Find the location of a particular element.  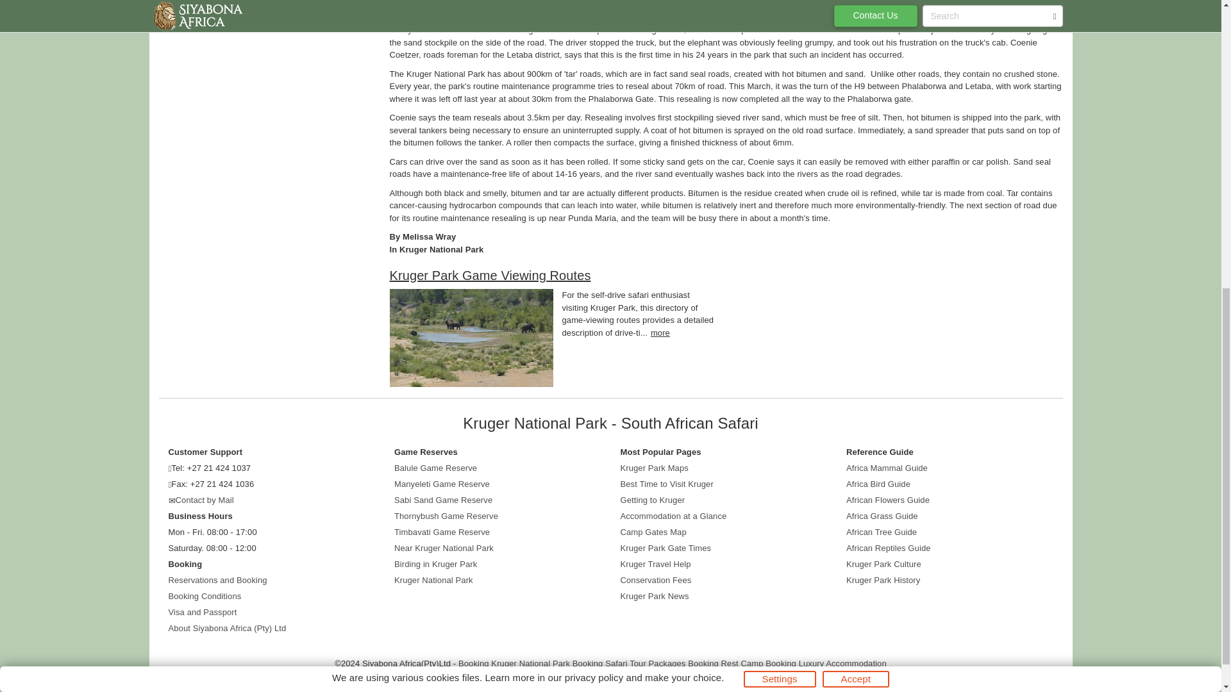

Kruger Park Maps is located at coordinates (654, 468).